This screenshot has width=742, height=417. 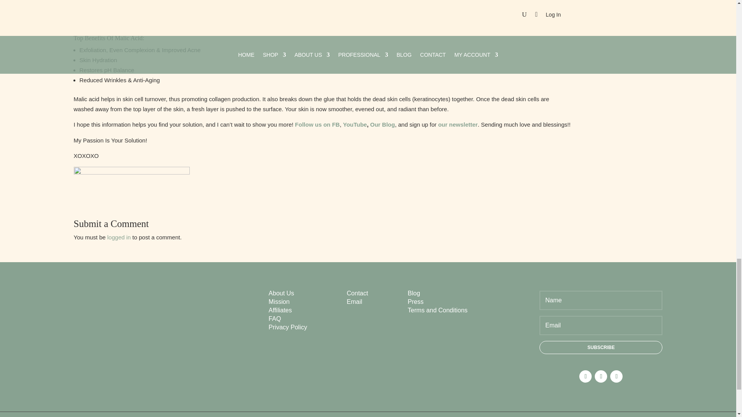 I want to click on Follow on Youtube, so click(x=616, y=376).